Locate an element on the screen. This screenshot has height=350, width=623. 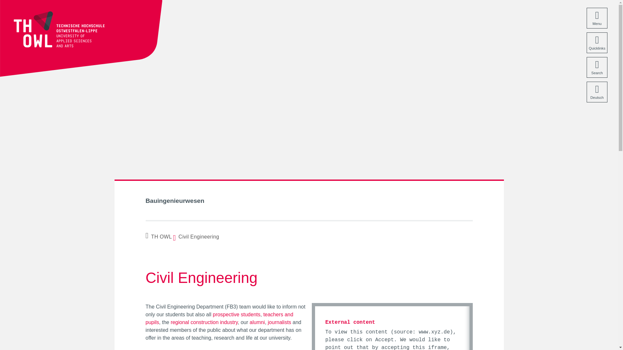
teachers and pupils is located at coordinates (219, 318).